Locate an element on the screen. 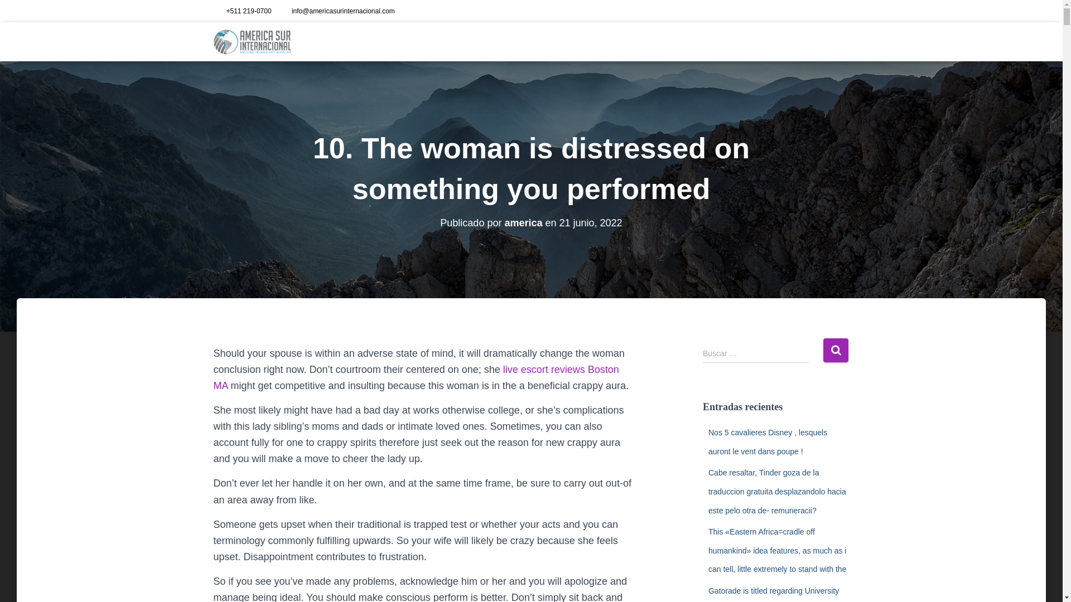 The image size is (1071, 602). america is located at coordinates (523, 223).